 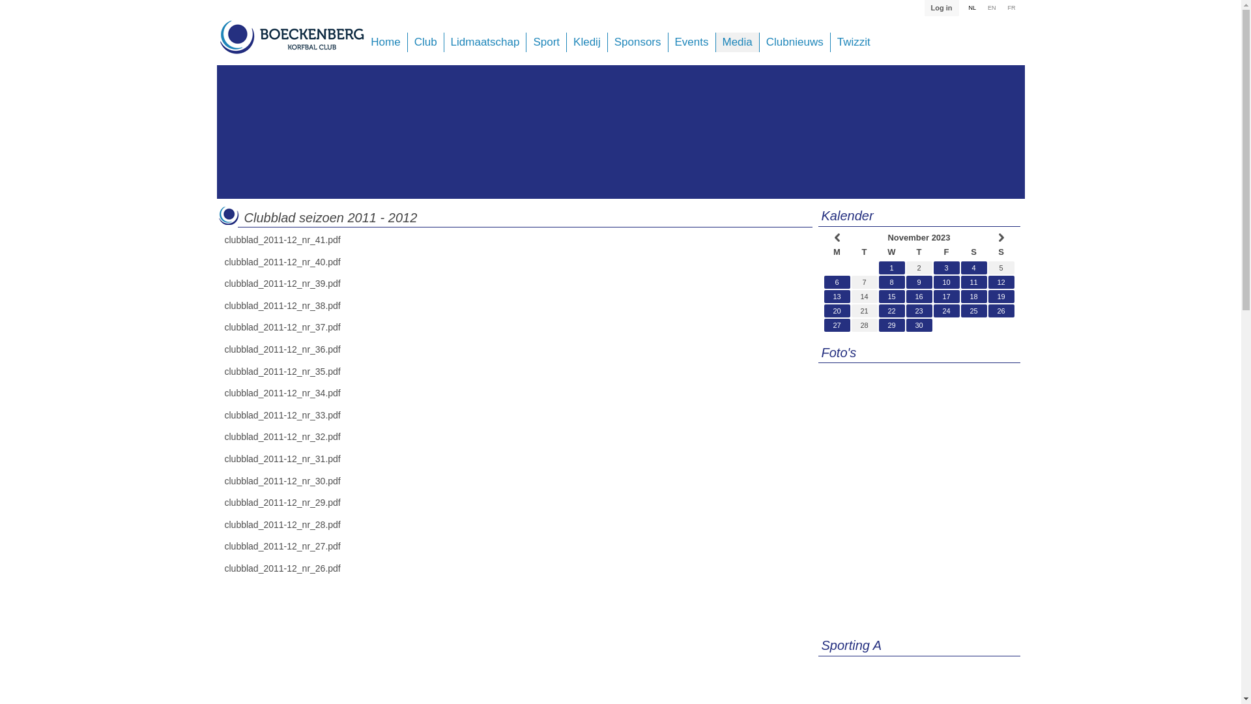 What do you see at coordinates (891, 311) in the screenshot?
I see `22` at bounding box center [891, 311].